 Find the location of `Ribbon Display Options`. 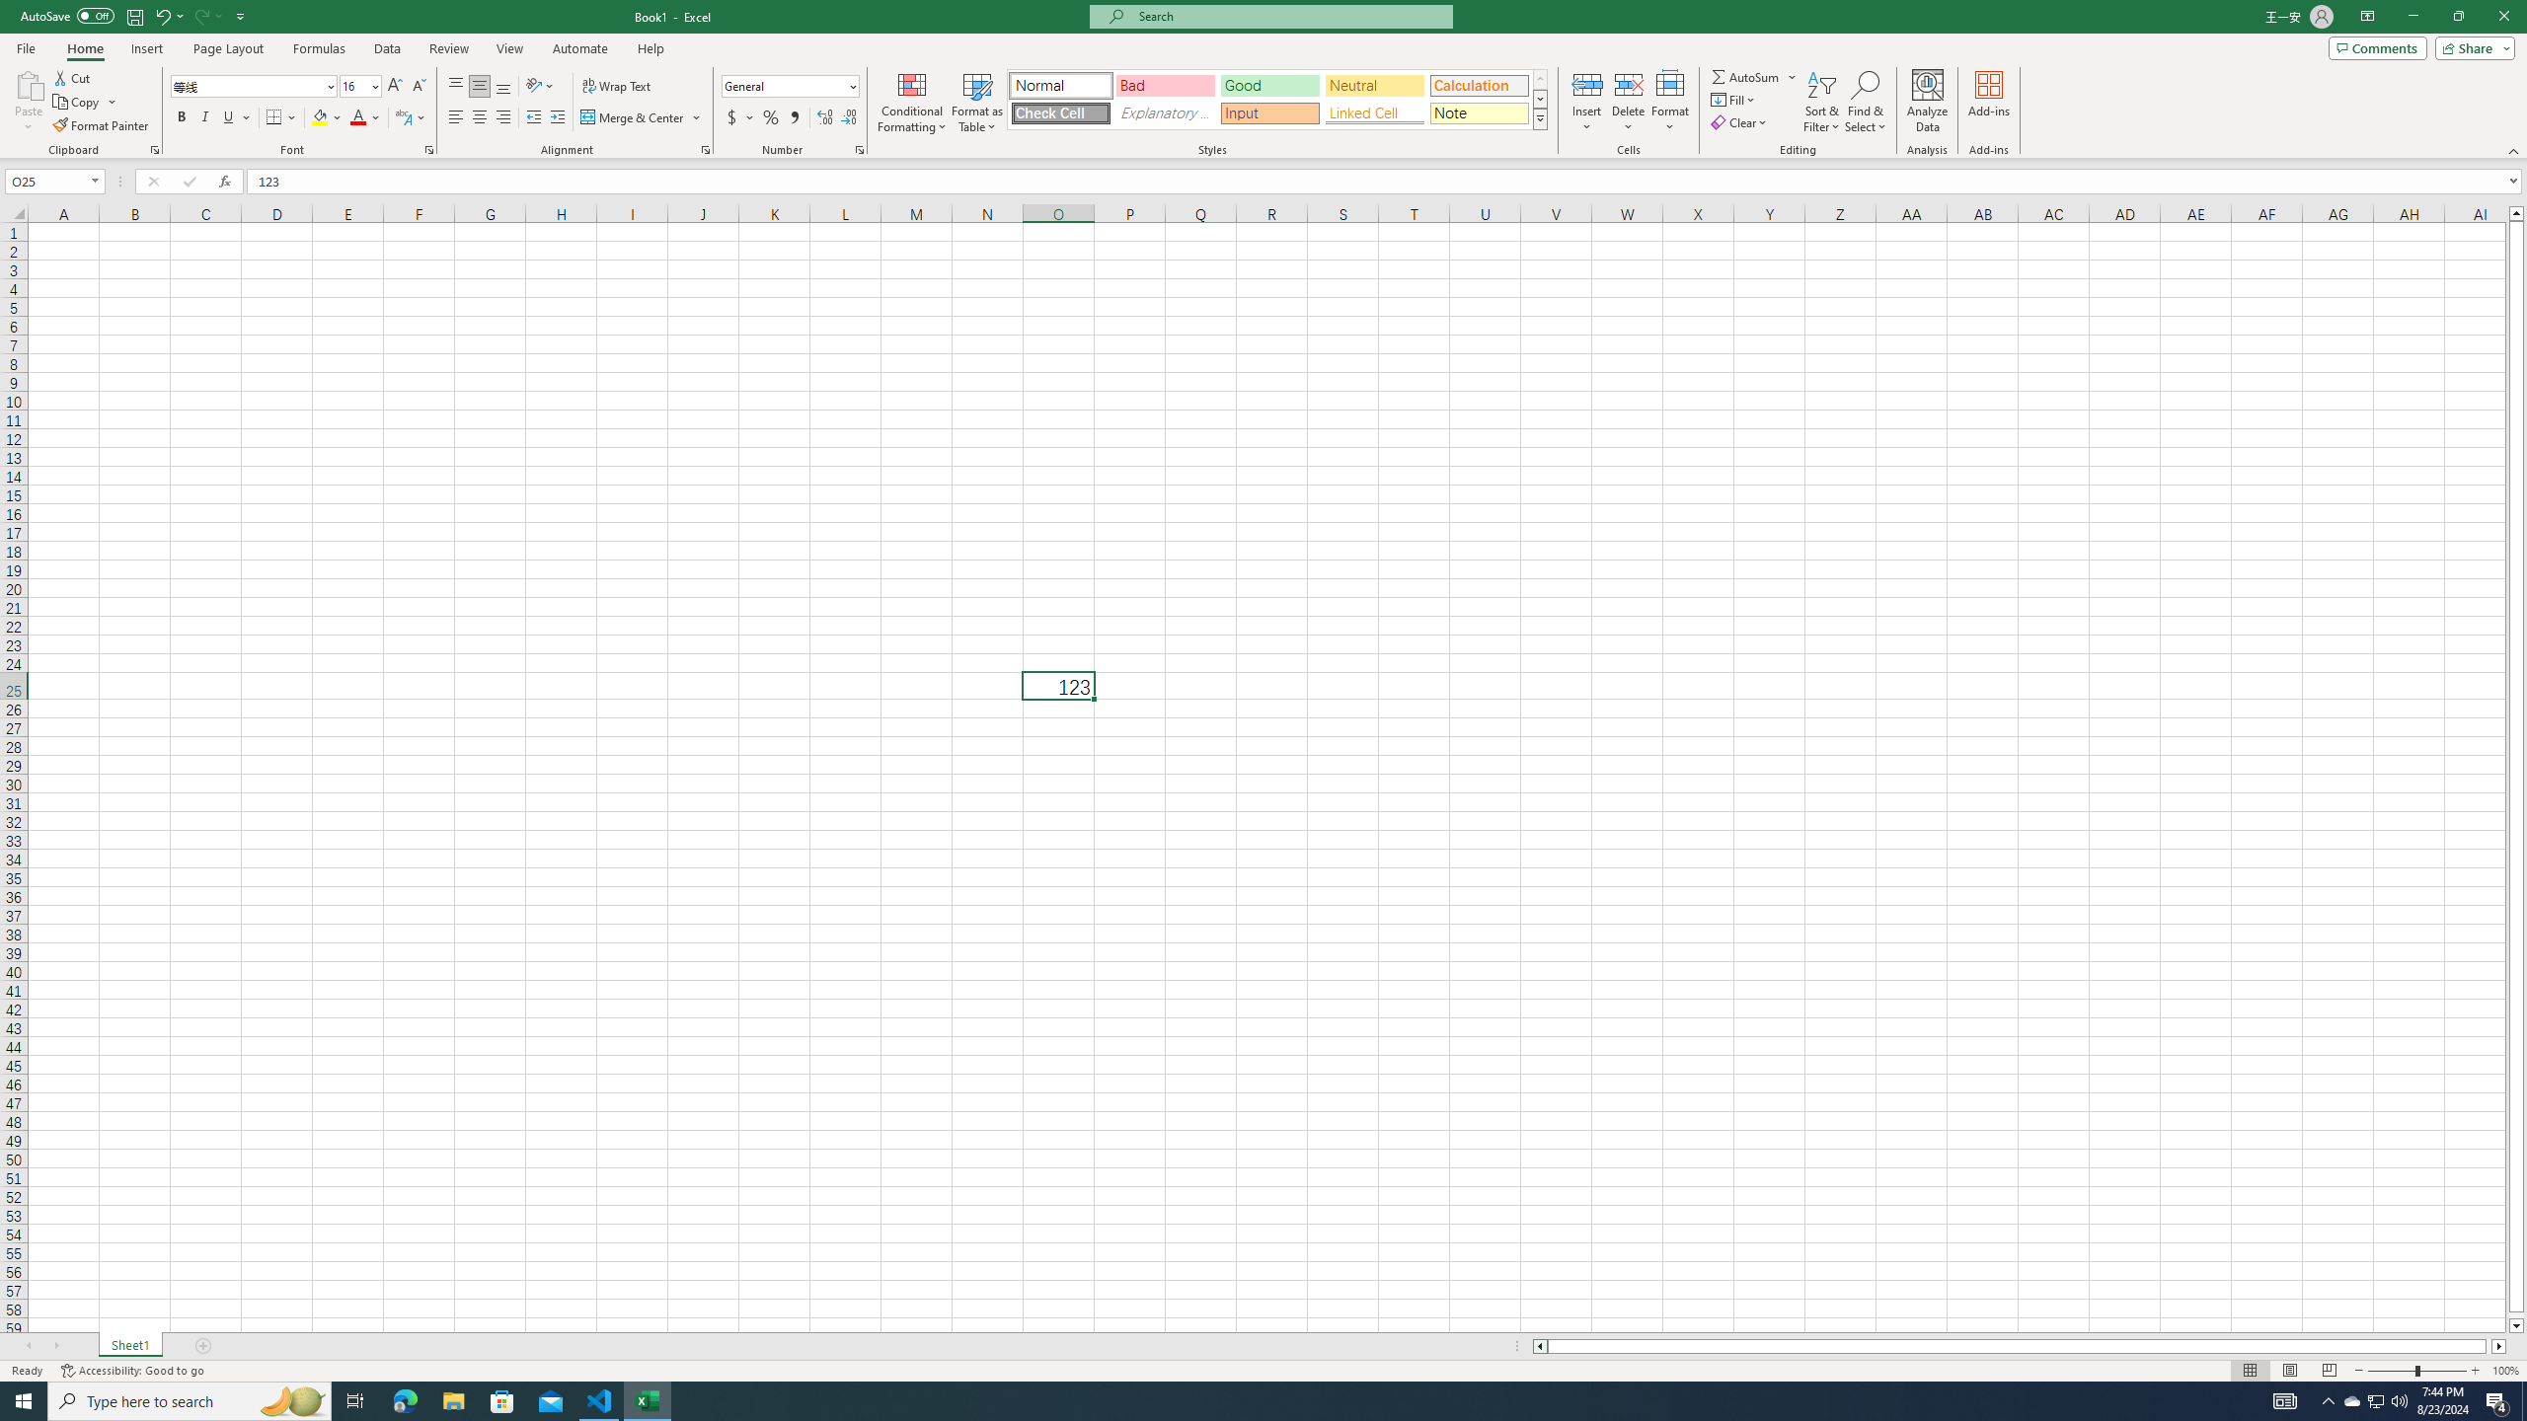

Ribbon Display Options is located at coordinates (2367, 17).